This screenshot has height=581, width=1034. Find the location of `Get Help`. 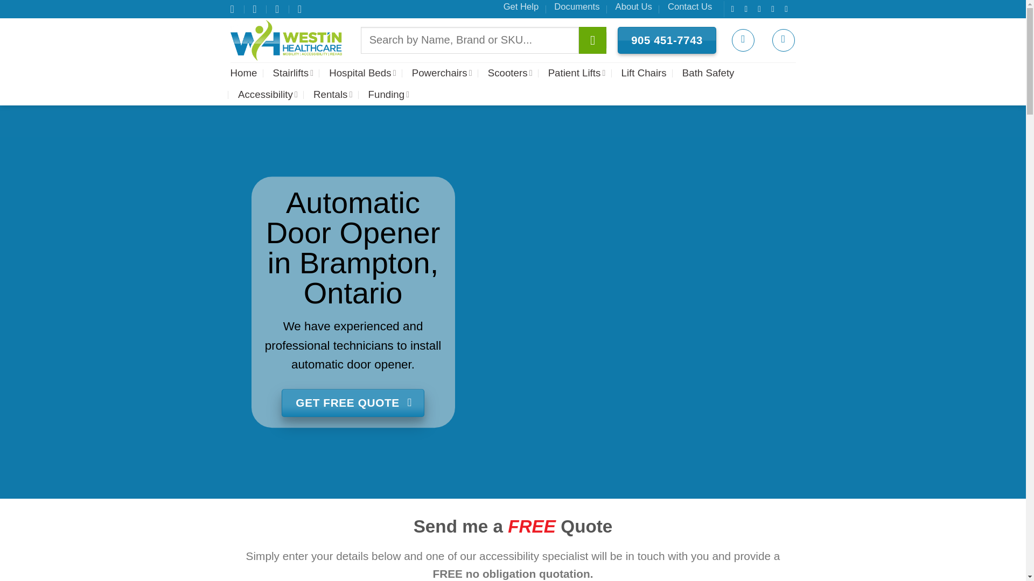

Get Help is located at coordinates (521, 6).